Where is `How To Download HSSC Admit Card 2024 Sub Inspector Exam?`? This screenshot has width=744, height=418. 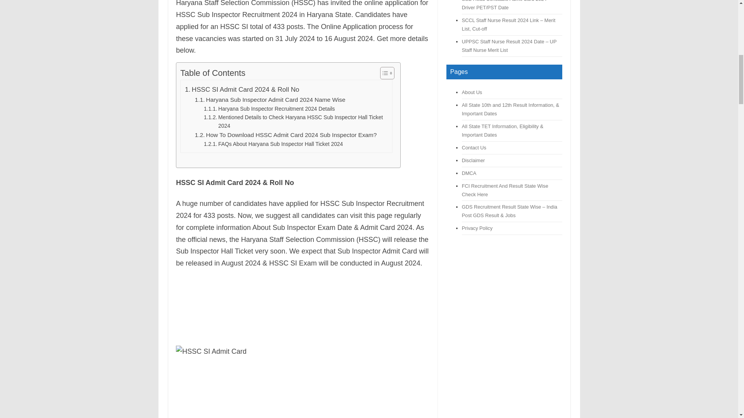
How To Download HSSC Admit Card 2024 Sub Inspector Exam? is located at coordinates (286, 135).